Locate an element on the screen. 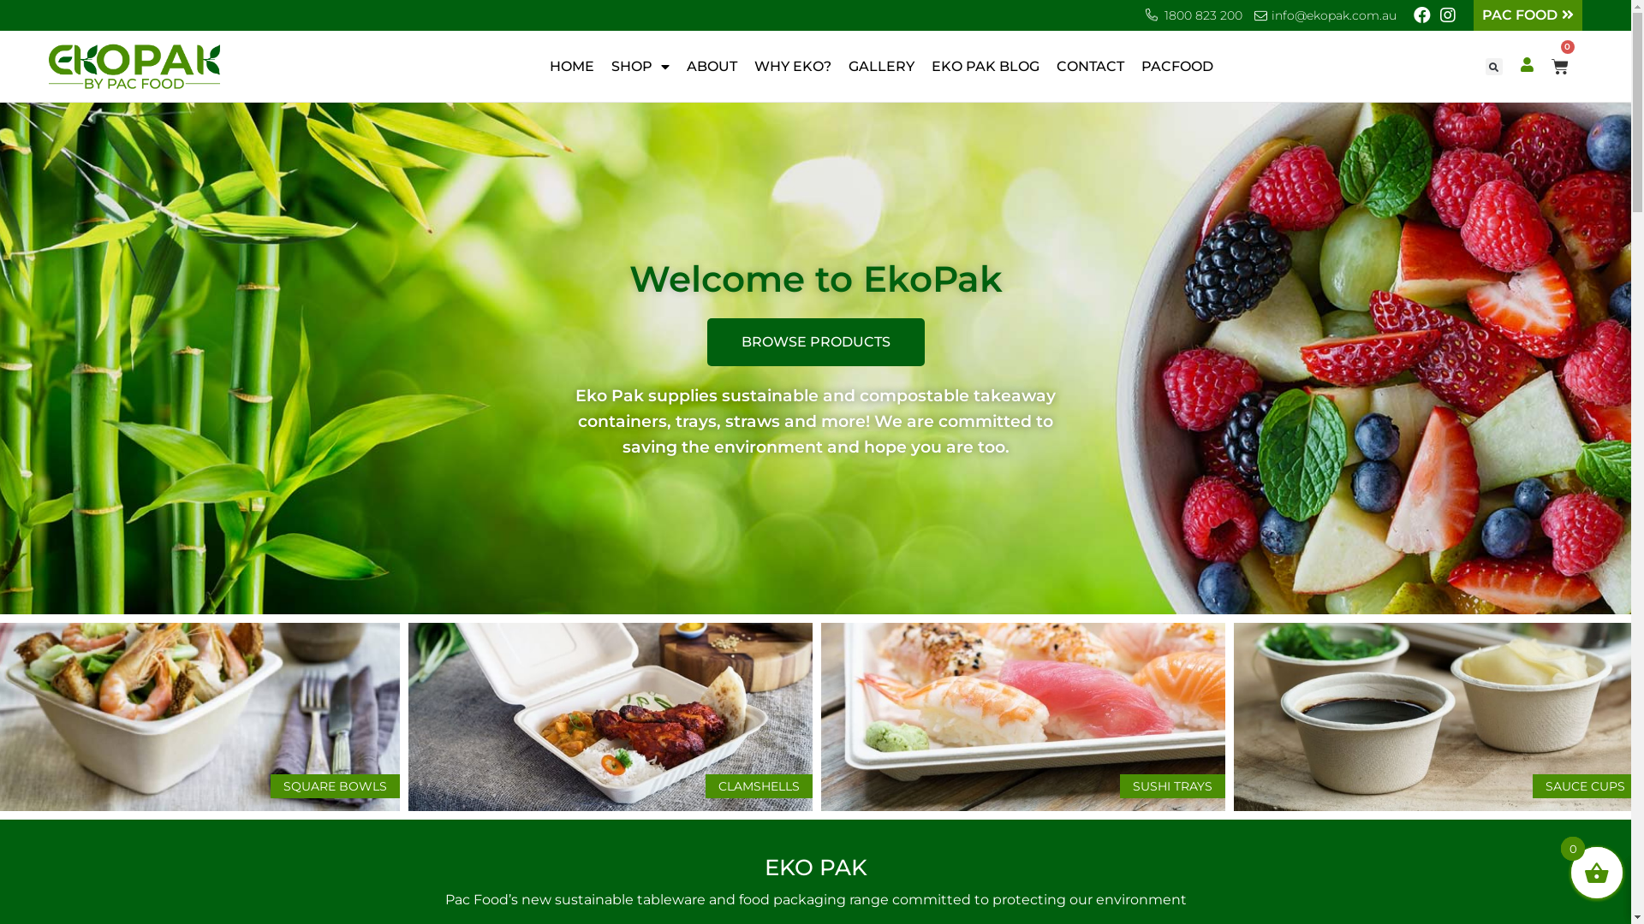 The image size is (1644, 924). PAC FOOD is located at coordinates (1528, 15).